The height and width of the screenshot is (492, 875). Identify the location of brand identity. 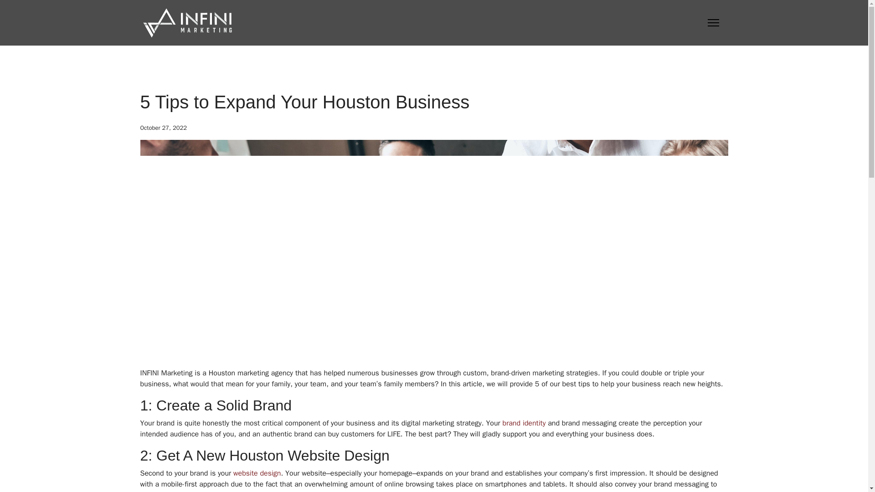
(524, 423).